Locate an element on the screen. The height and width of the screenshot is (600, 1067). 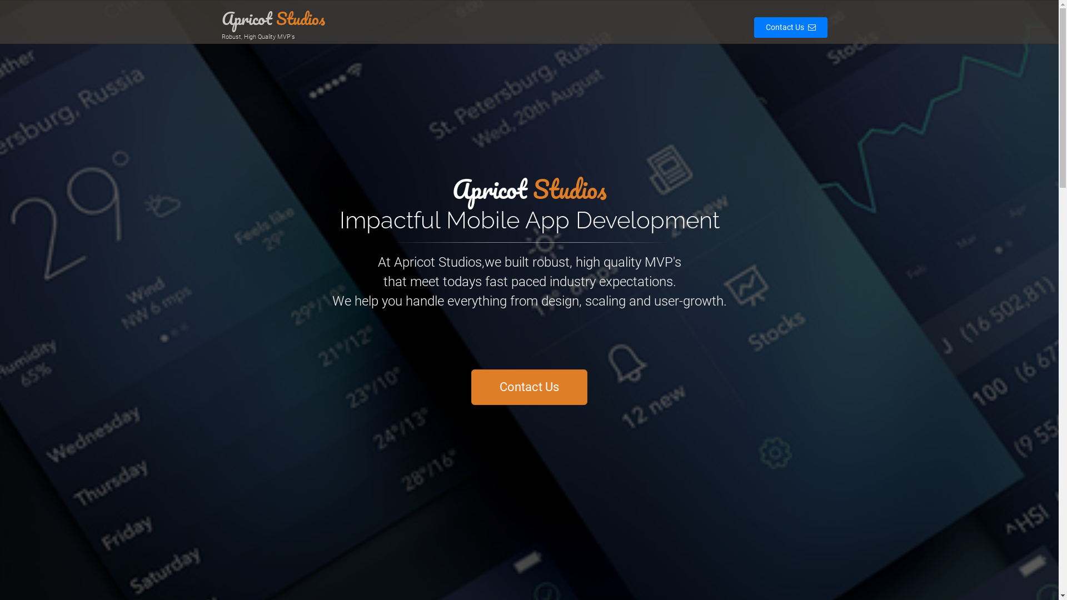
Contact Us is located at coordinates (786, 27).